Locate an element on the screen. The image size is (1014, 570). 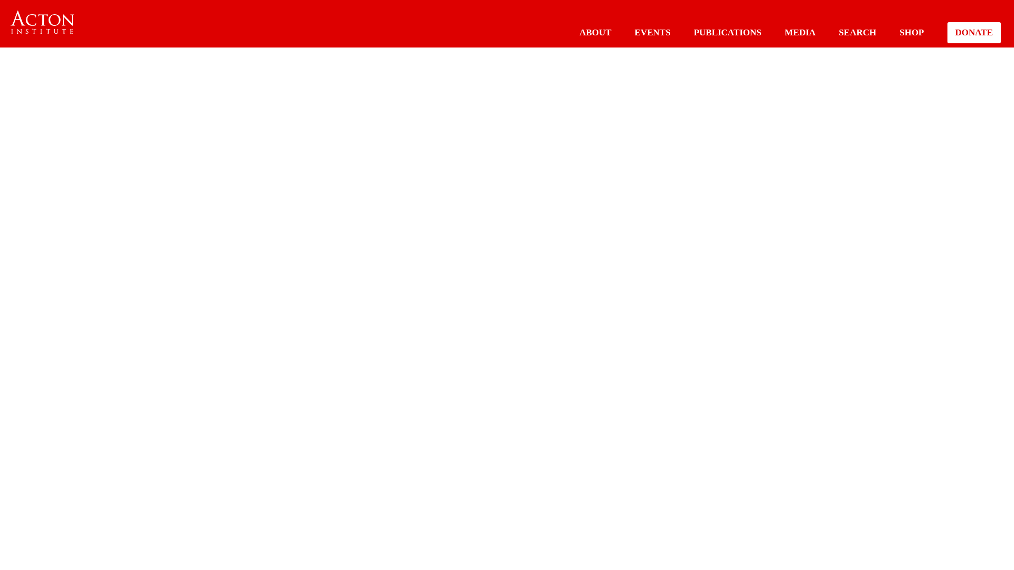
PUBLICATIONS is located at coordinates (727, 32).